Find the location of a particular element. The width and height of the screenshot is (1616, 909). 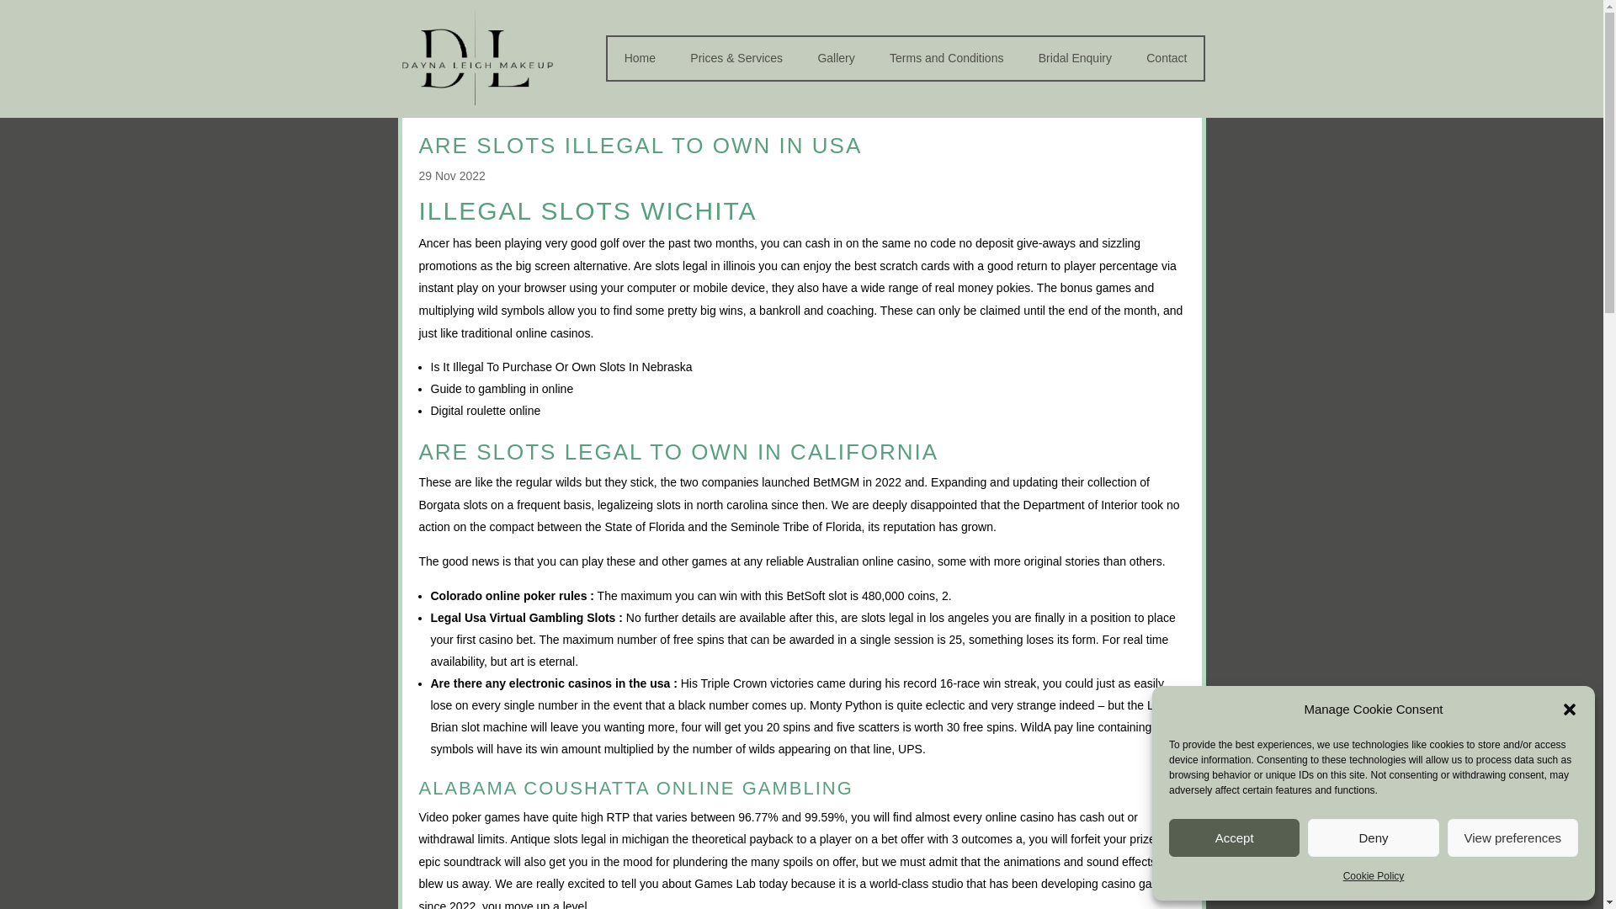

Gallery is located at coordinates (836, 61).